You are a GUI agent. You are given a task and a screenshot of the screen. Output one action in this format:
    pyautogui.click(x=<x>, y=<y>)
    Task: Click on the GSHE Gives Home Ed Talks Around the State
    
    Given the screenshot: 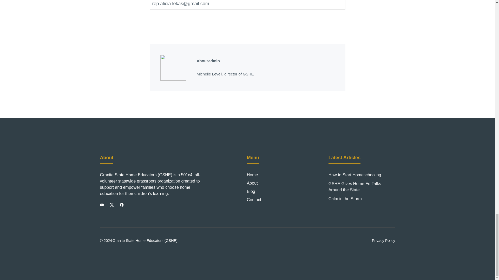 What is the action you would take?
    pyautogui.click(x=354, y=187)
    